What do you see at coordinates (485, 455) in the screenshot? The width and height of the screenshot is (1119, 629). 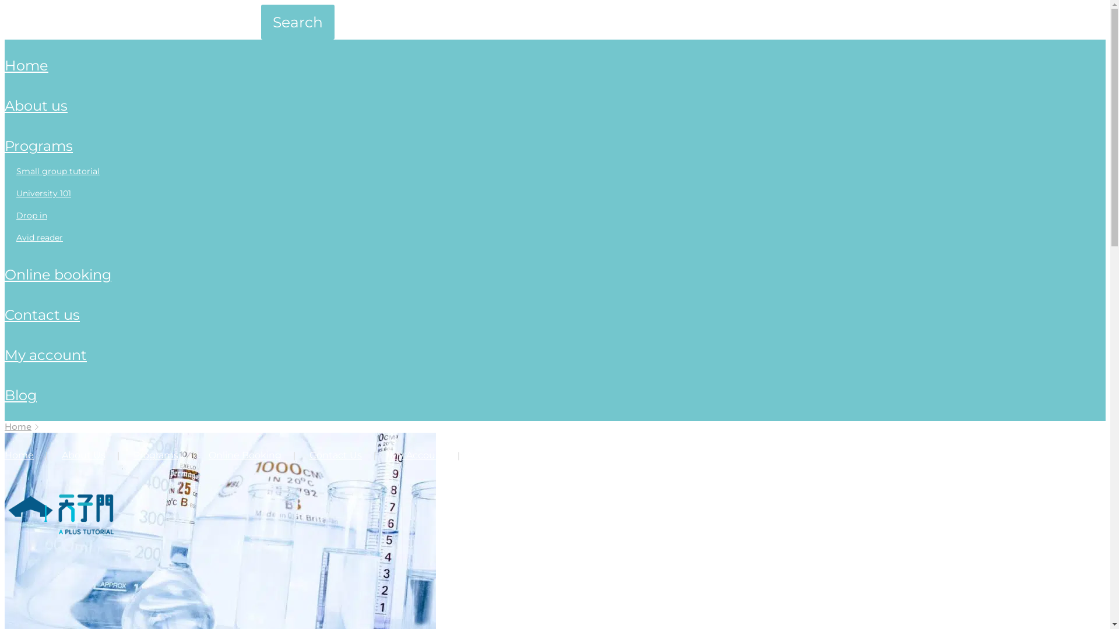 I see `Blog` at bounding box center [485, 455].